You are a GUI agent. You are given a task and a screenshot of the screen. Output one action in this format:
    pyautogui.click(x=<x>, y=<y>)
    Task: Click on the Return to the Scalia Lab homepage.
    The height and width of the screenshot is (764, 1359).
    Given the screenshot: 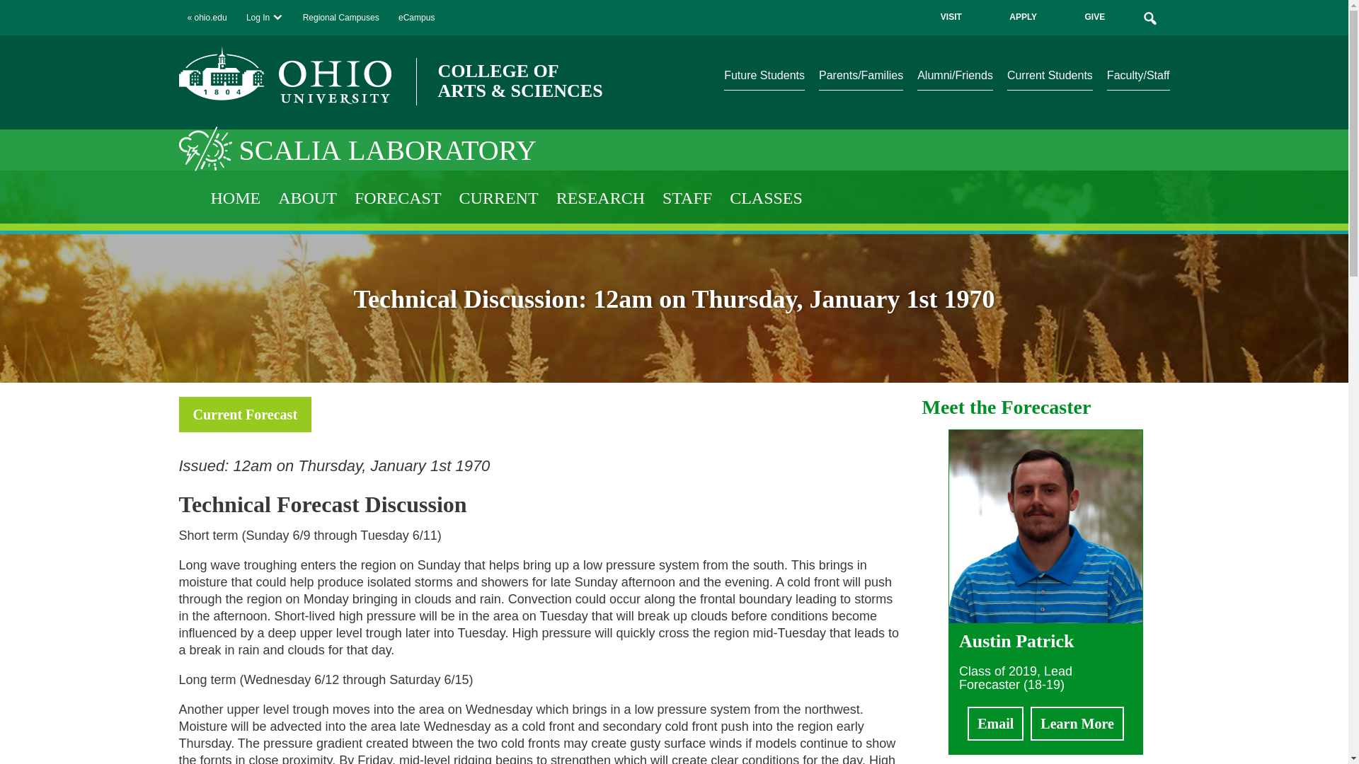 What is the action you would take?
    pyautogui.click(x=388, y=150)
    